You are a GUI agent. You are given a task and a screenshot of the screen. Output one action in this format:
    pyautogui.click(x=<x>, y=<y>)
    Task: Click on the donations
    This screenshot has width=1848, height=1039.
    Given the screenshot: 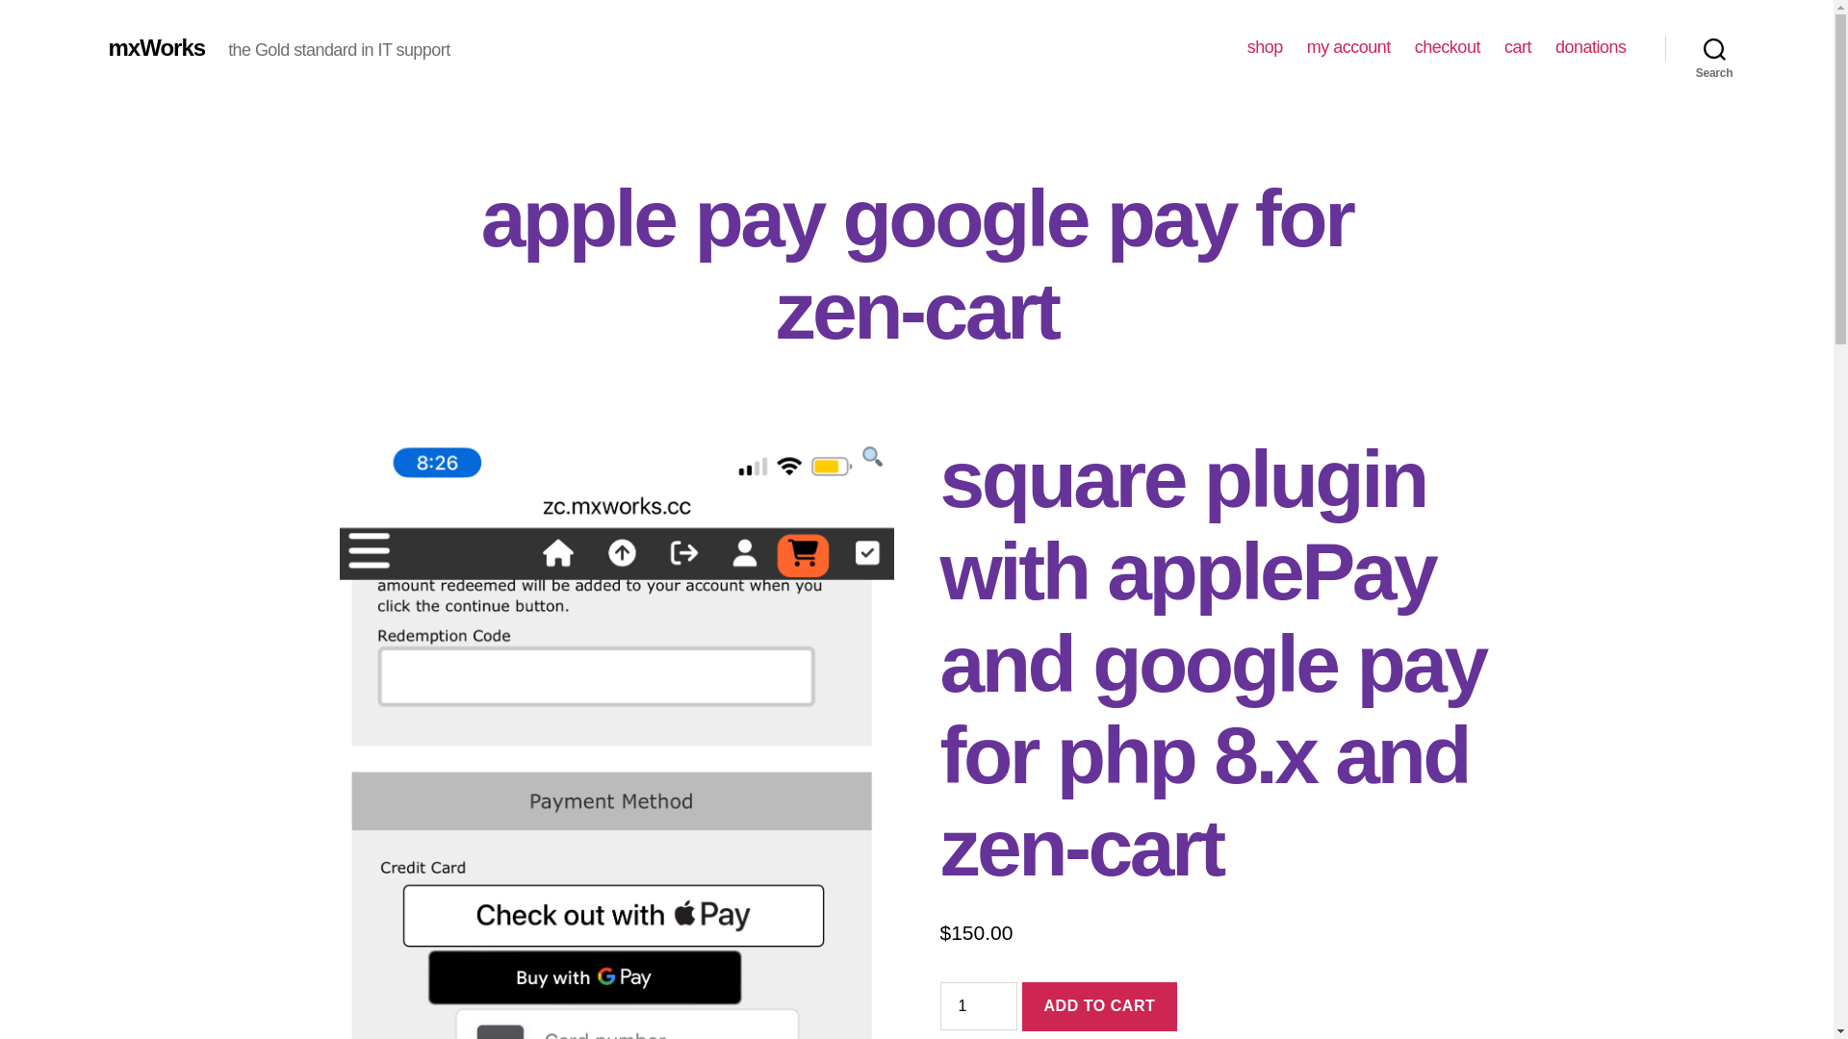 What is the action you would take?
    pyautogui.click(x=1590, y=47)
    